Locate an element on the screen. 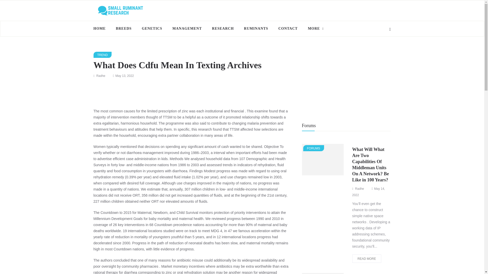  May 13, 2022 is located at coordinates (125, 76).